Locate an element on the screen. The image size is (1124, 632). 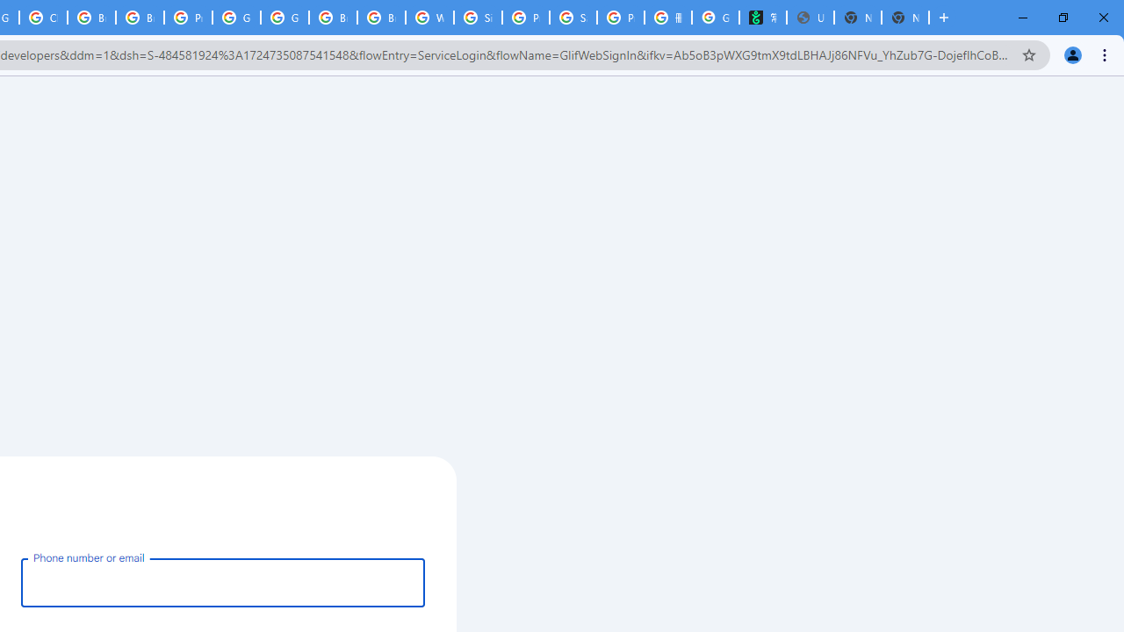
Untitled is located at coordinates (810, 18).